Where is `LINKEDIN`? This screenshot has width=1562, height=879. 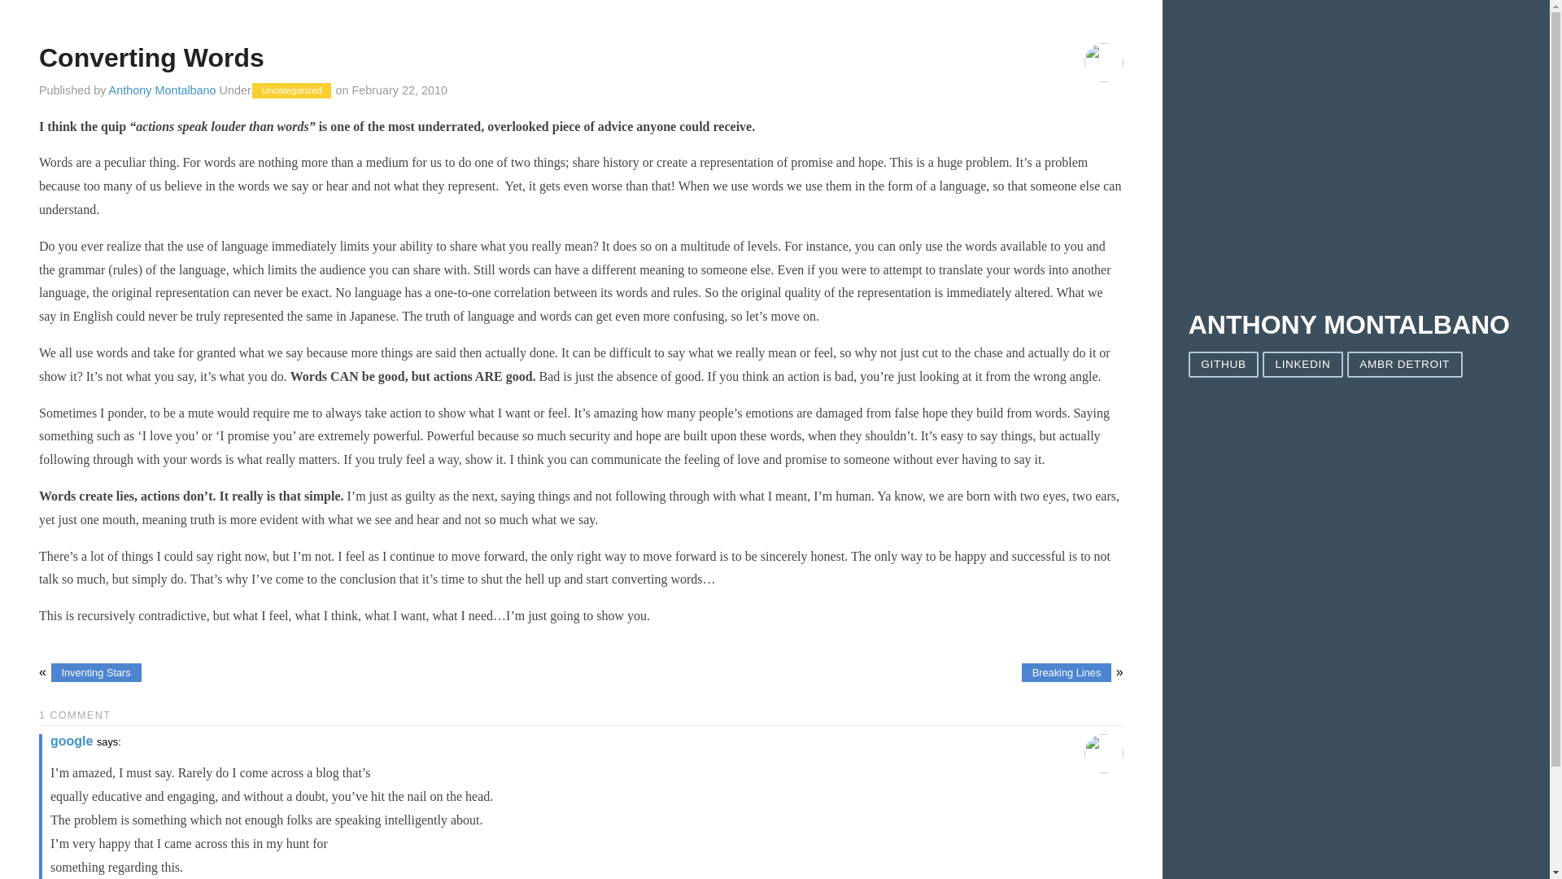
LINKEDIN is located at coordinates (1302, 365).